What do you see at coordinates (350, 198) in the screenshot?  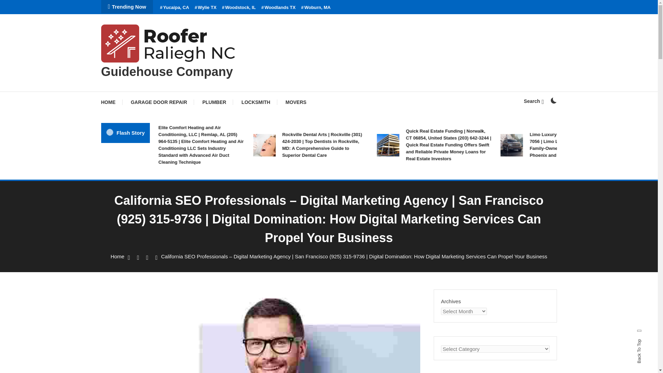 I see `Search` at bounding box center [350, 198].